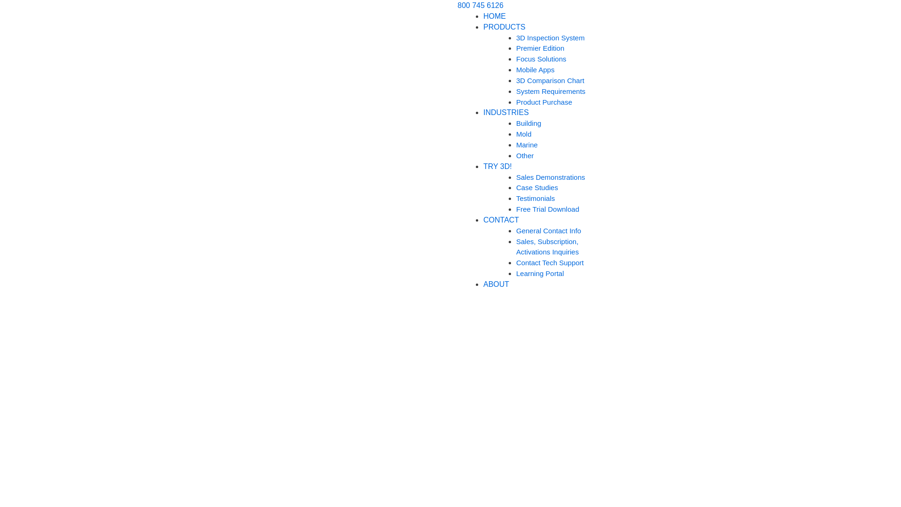  What do you see at coordinates (542, 59) in the screenshot?
I see `Focus Solutions` at bounding box center [542, 59].